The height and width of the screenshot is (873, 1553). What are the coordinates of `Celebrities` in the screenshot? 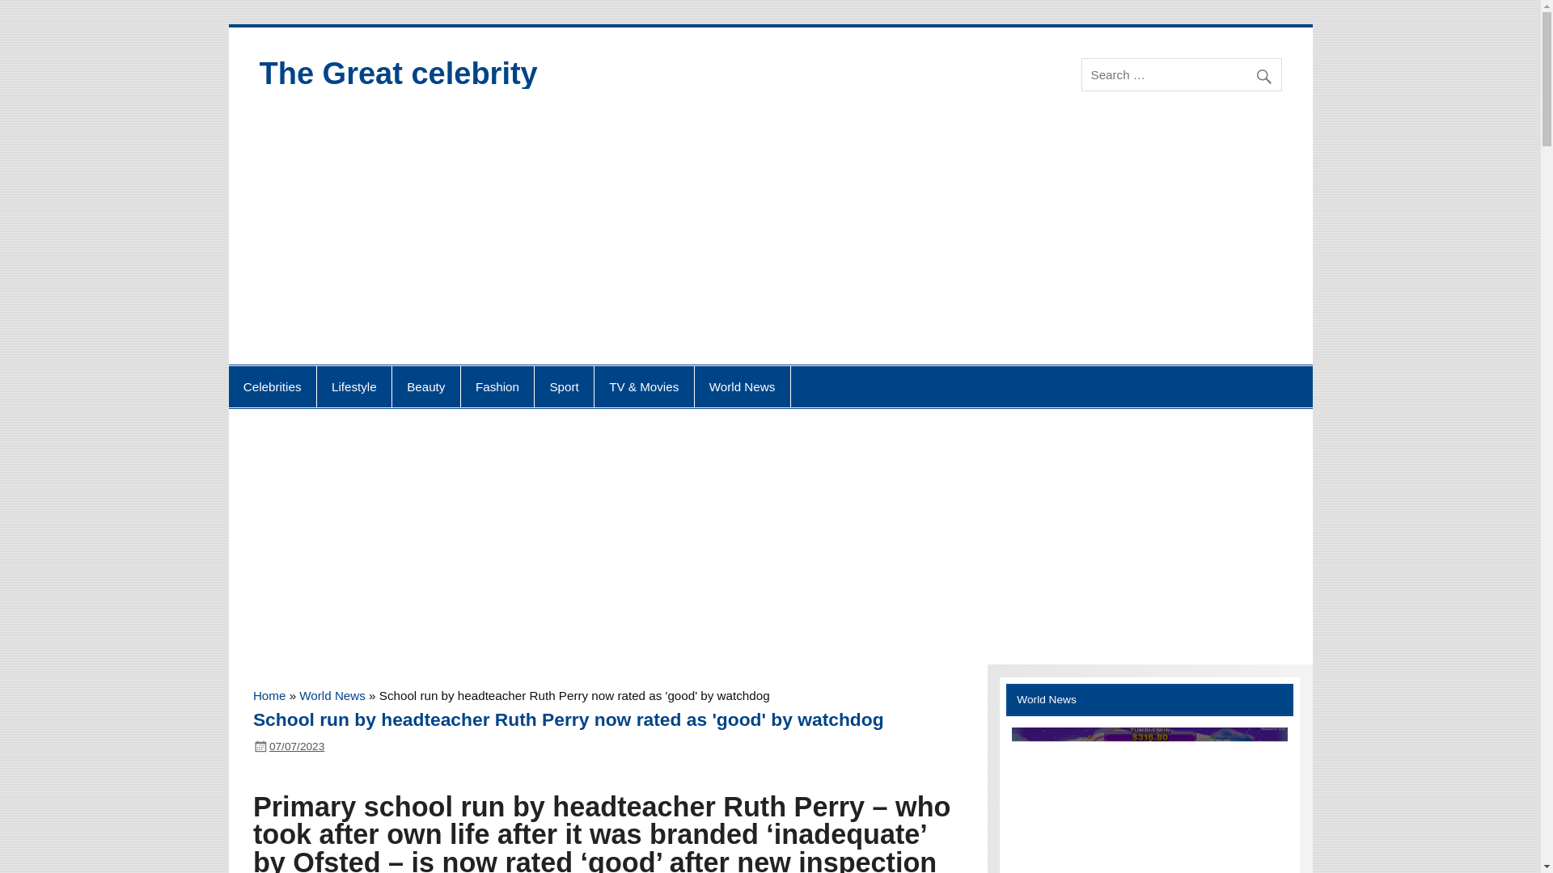 It's located at (272, 386).